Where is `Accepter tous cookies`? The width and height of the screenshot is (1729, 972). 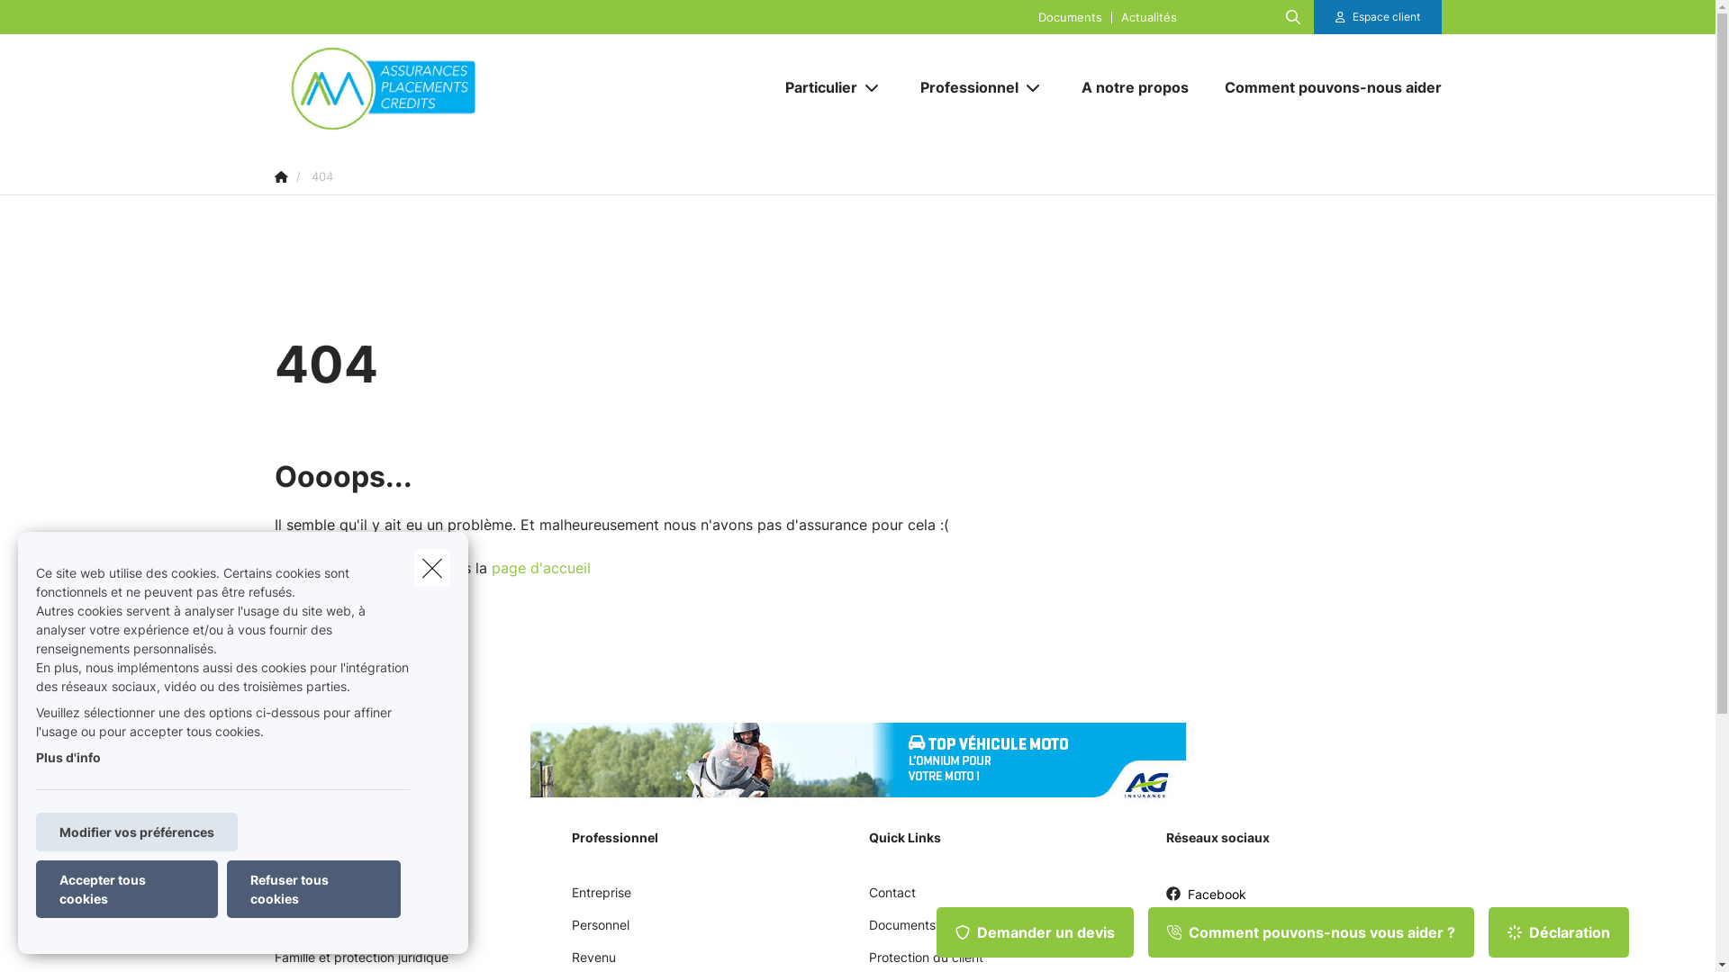
Accepter tous cookies is located at coordinates (127, 889).